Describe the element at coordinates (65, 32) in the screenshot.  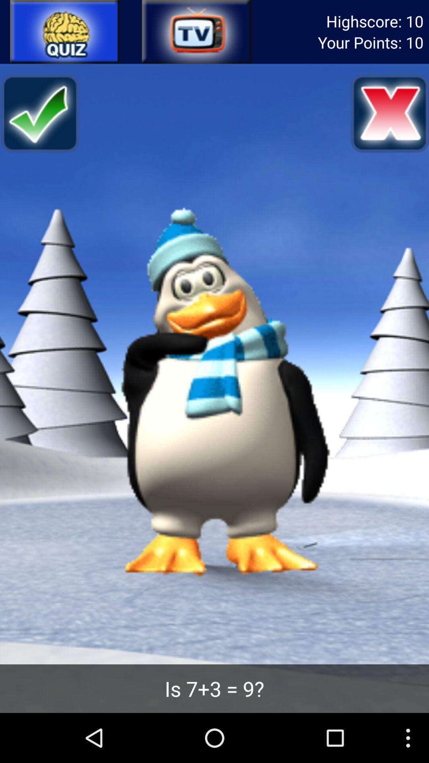
I see `play option` at that location.